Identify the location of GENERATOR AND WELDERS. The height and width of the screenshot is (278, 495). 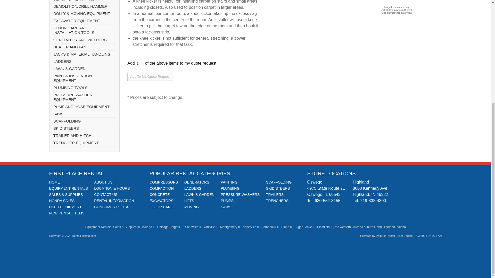
(84, 40).